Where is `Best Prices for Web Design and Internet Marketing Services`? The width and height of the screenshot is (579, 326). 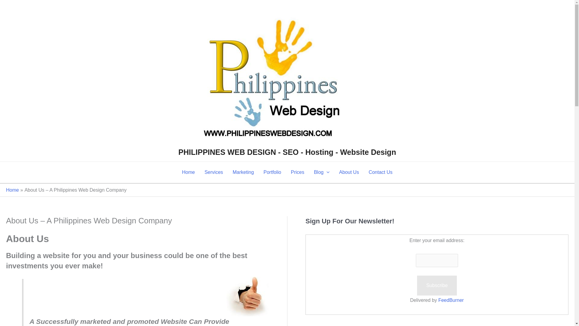
Best Prices for Web Design and Internet Marketing Services is located at coordinates (297, 172).